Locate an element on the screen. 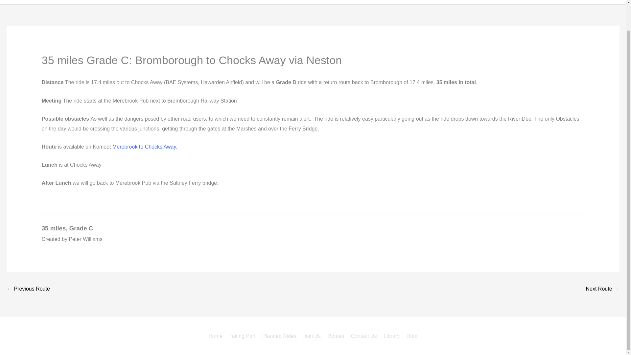  25 miles, Grade D: Newcomers' Ride from Thornton Hough is located at coordinates (28, 289).